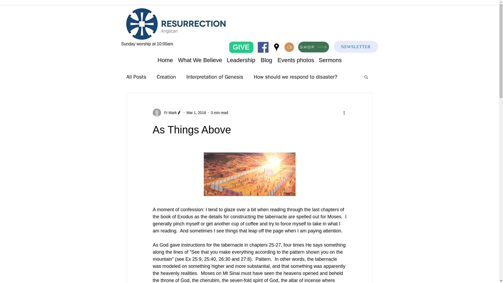  What do you see at coordinates (169, 113) in the screenshot?
I see `Fr Mark` at bounding box center [169, 113].